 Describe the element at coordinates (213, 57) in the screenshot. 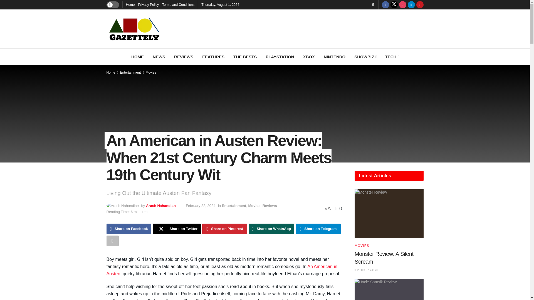

I see `FEATURES` at that location.